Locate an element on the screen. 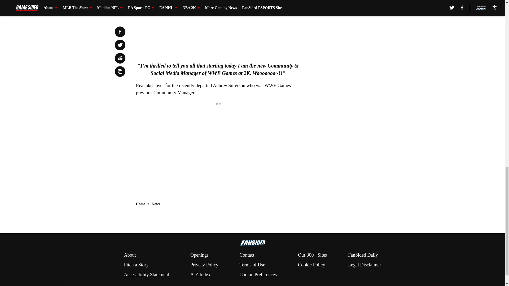  Home is located at coordinates (141, 204).